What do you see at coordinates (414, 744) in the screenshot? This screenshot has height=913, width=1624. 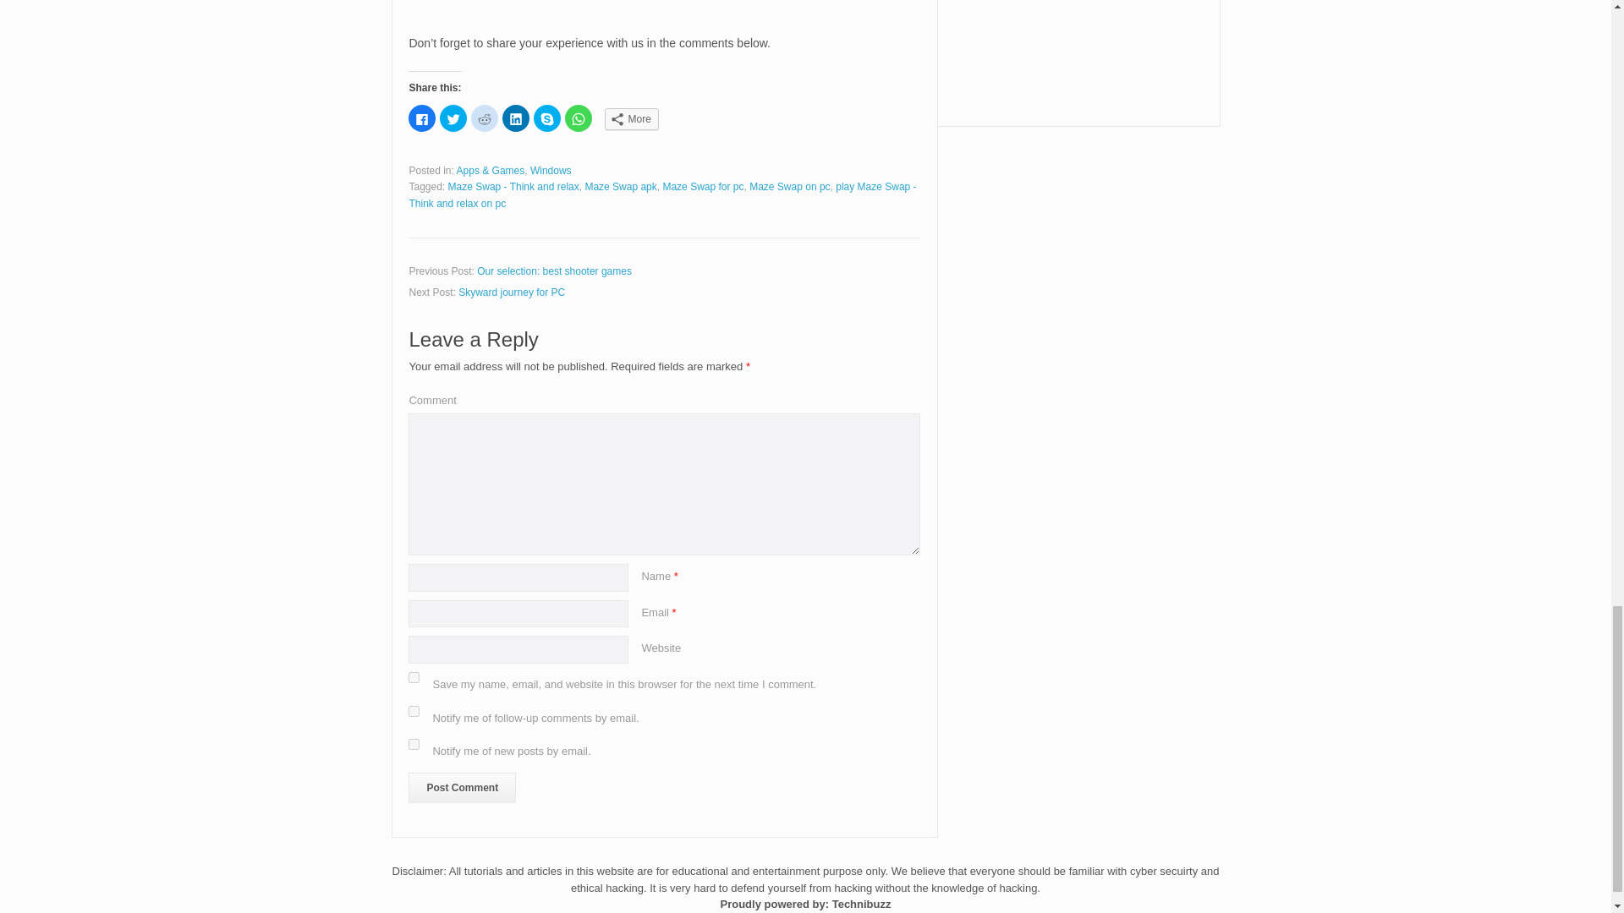 I see `subscribe` at bounding box center [414, 744].